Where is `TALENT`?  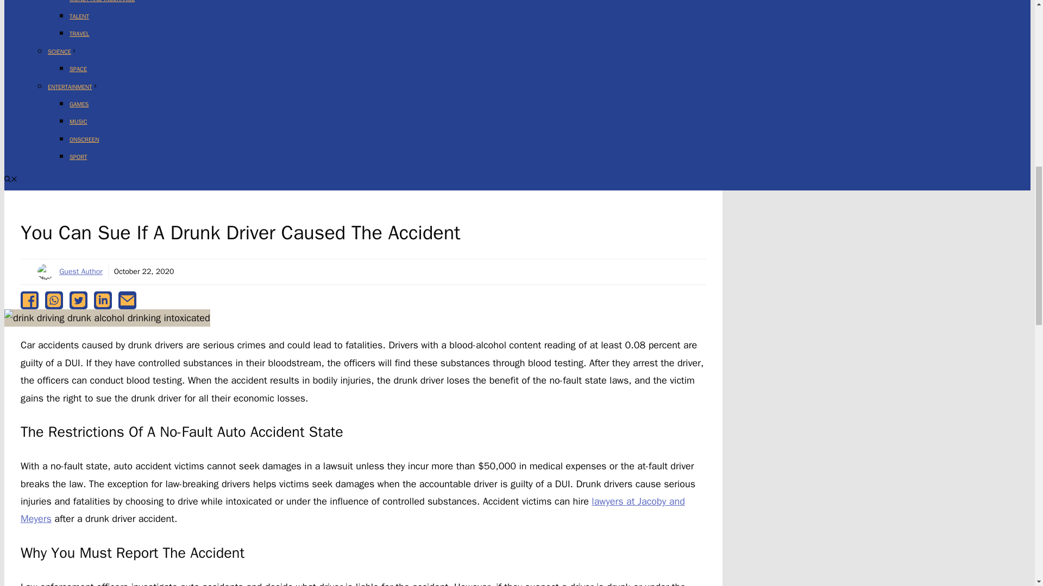 TALENT is located at coordinates (79, 16).